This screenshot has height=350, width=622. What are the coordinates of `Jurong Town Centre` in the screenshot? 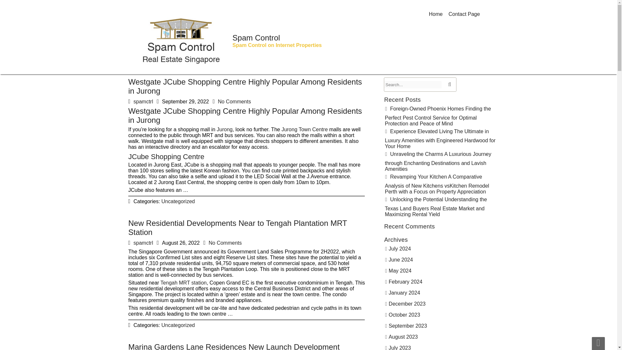 It's located at (296, 132).